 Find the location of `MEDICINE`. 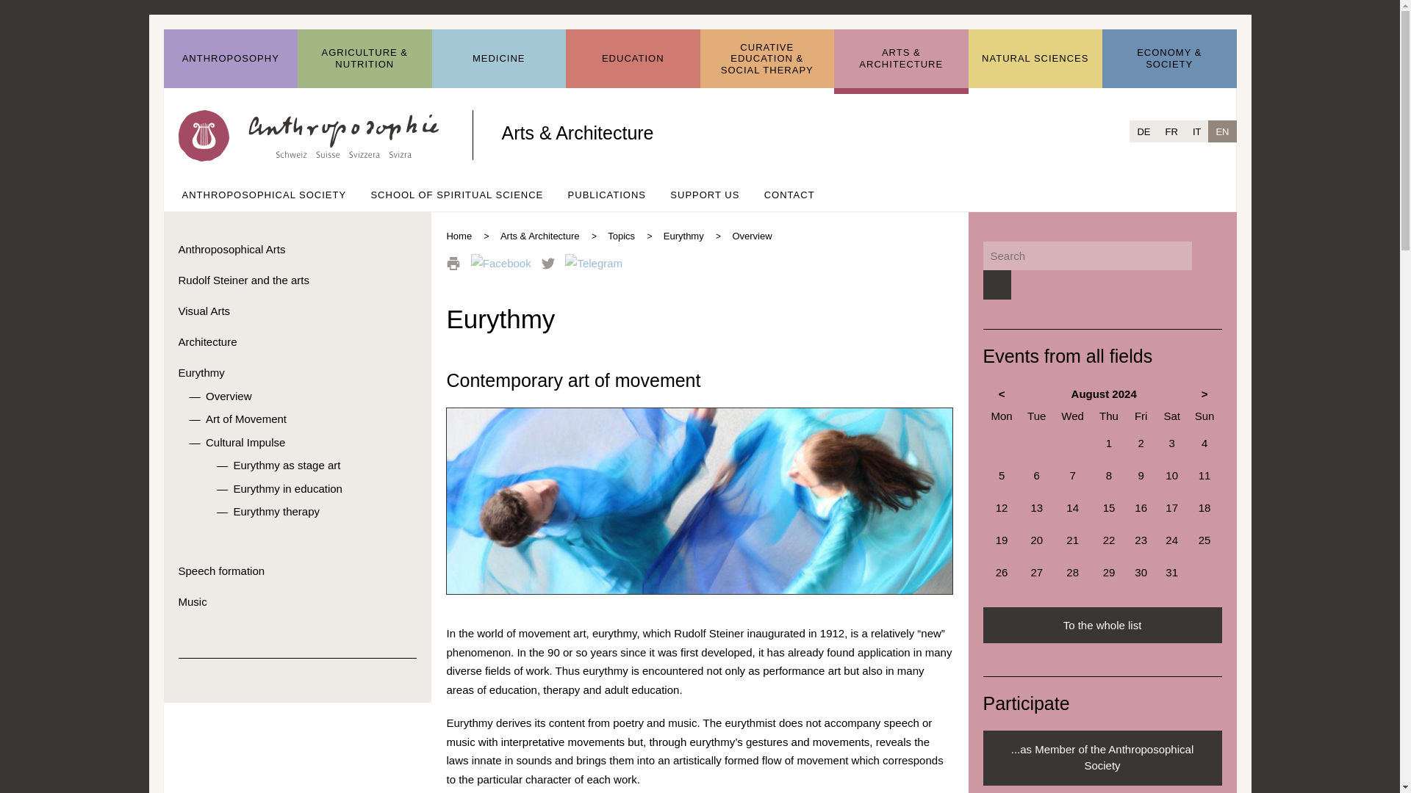

MEDICINE is located at coordinates (499, 59).